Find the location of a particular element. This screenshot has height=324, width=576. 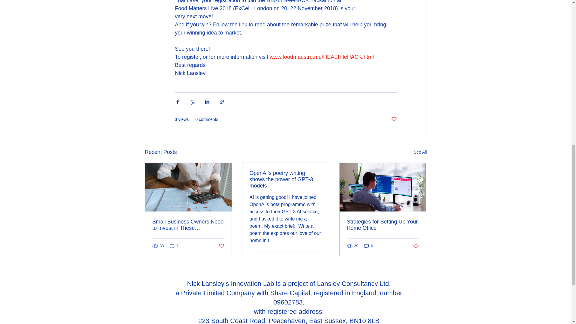

Post not marked as liked is located at coordinates (221, 246).